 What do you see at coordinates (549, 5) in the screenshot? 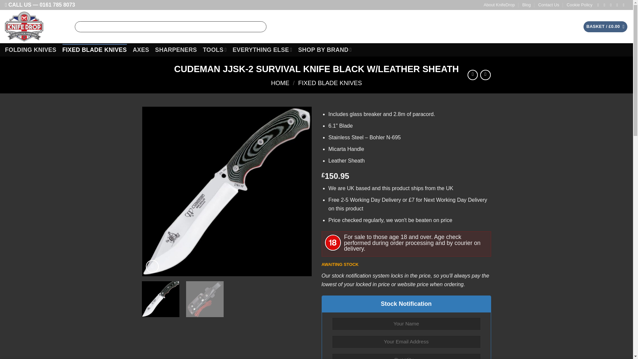
I see `Contact Us` at bounding box center [549, 5].